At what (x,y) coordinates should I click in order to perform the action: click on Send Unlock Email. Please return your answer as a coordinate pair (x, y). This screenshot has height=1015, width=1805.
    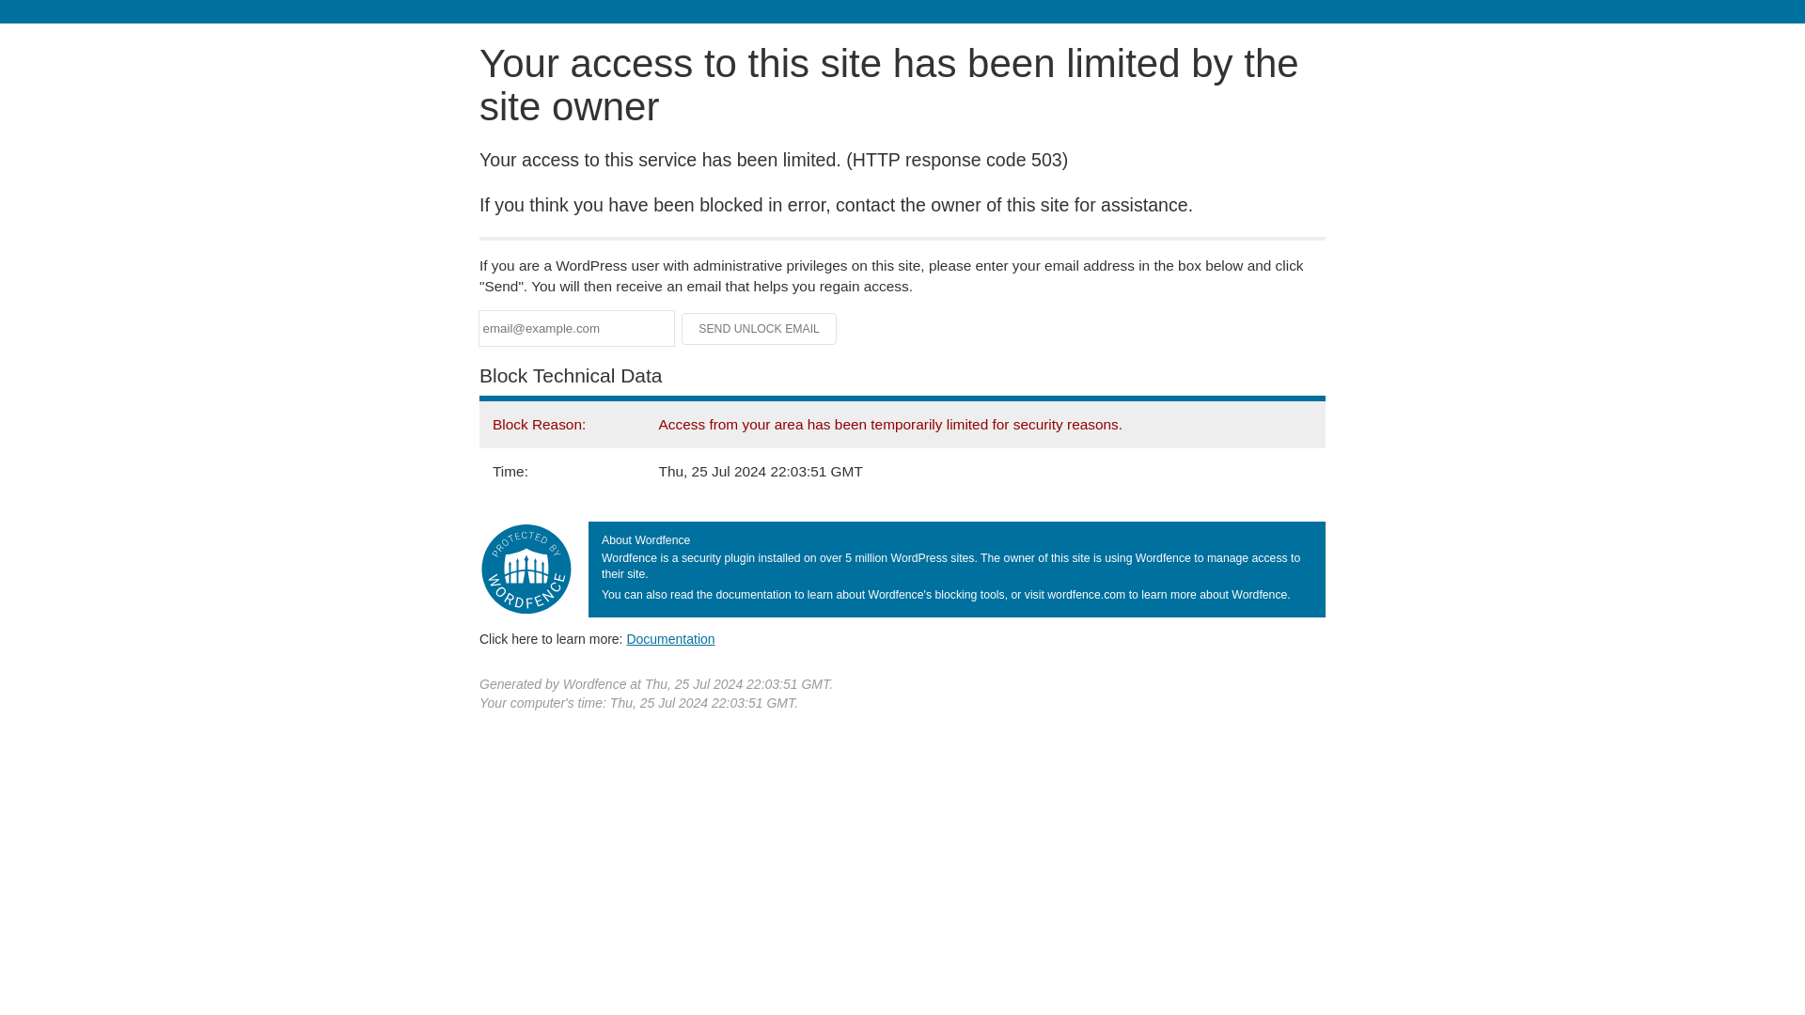
    Looking at the image, I should click on (760, 329).